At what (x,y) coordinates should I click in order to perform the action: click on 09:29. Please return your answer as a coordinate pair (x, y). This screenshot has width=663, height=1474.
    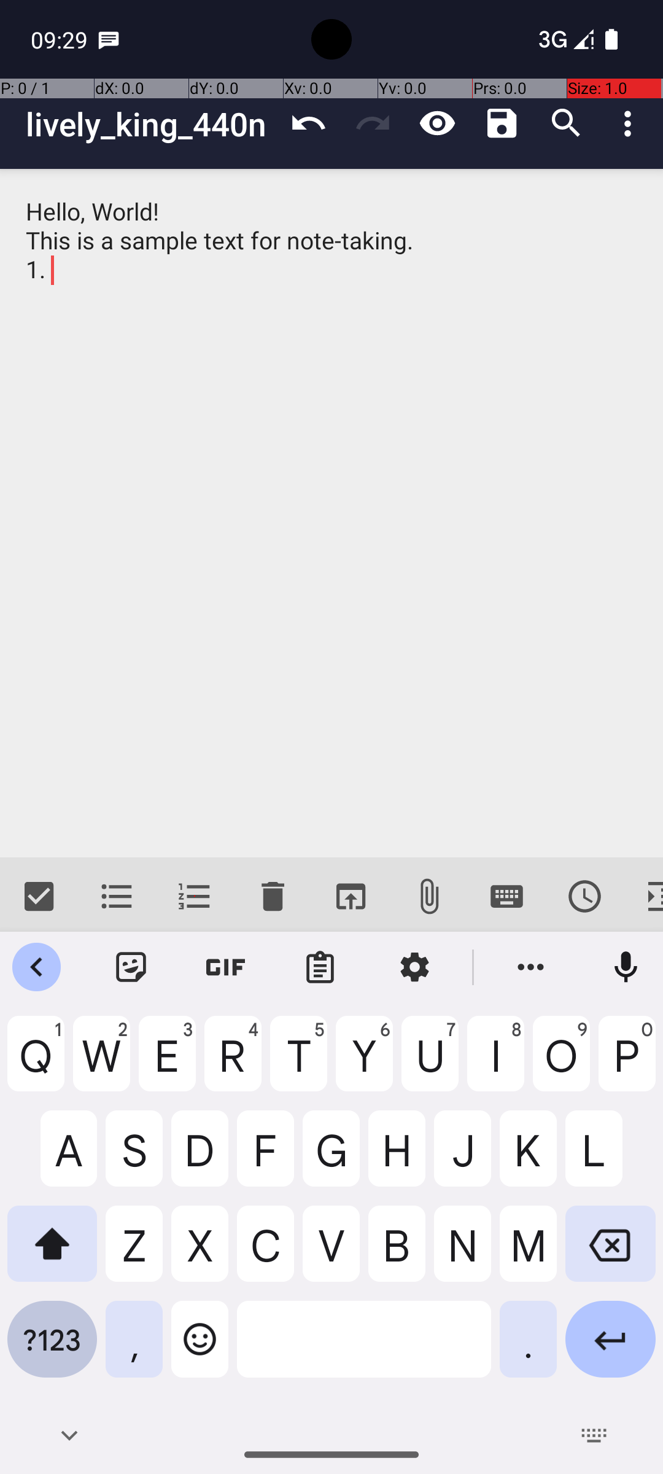
    Looking at the image, I should click on (61, 39).